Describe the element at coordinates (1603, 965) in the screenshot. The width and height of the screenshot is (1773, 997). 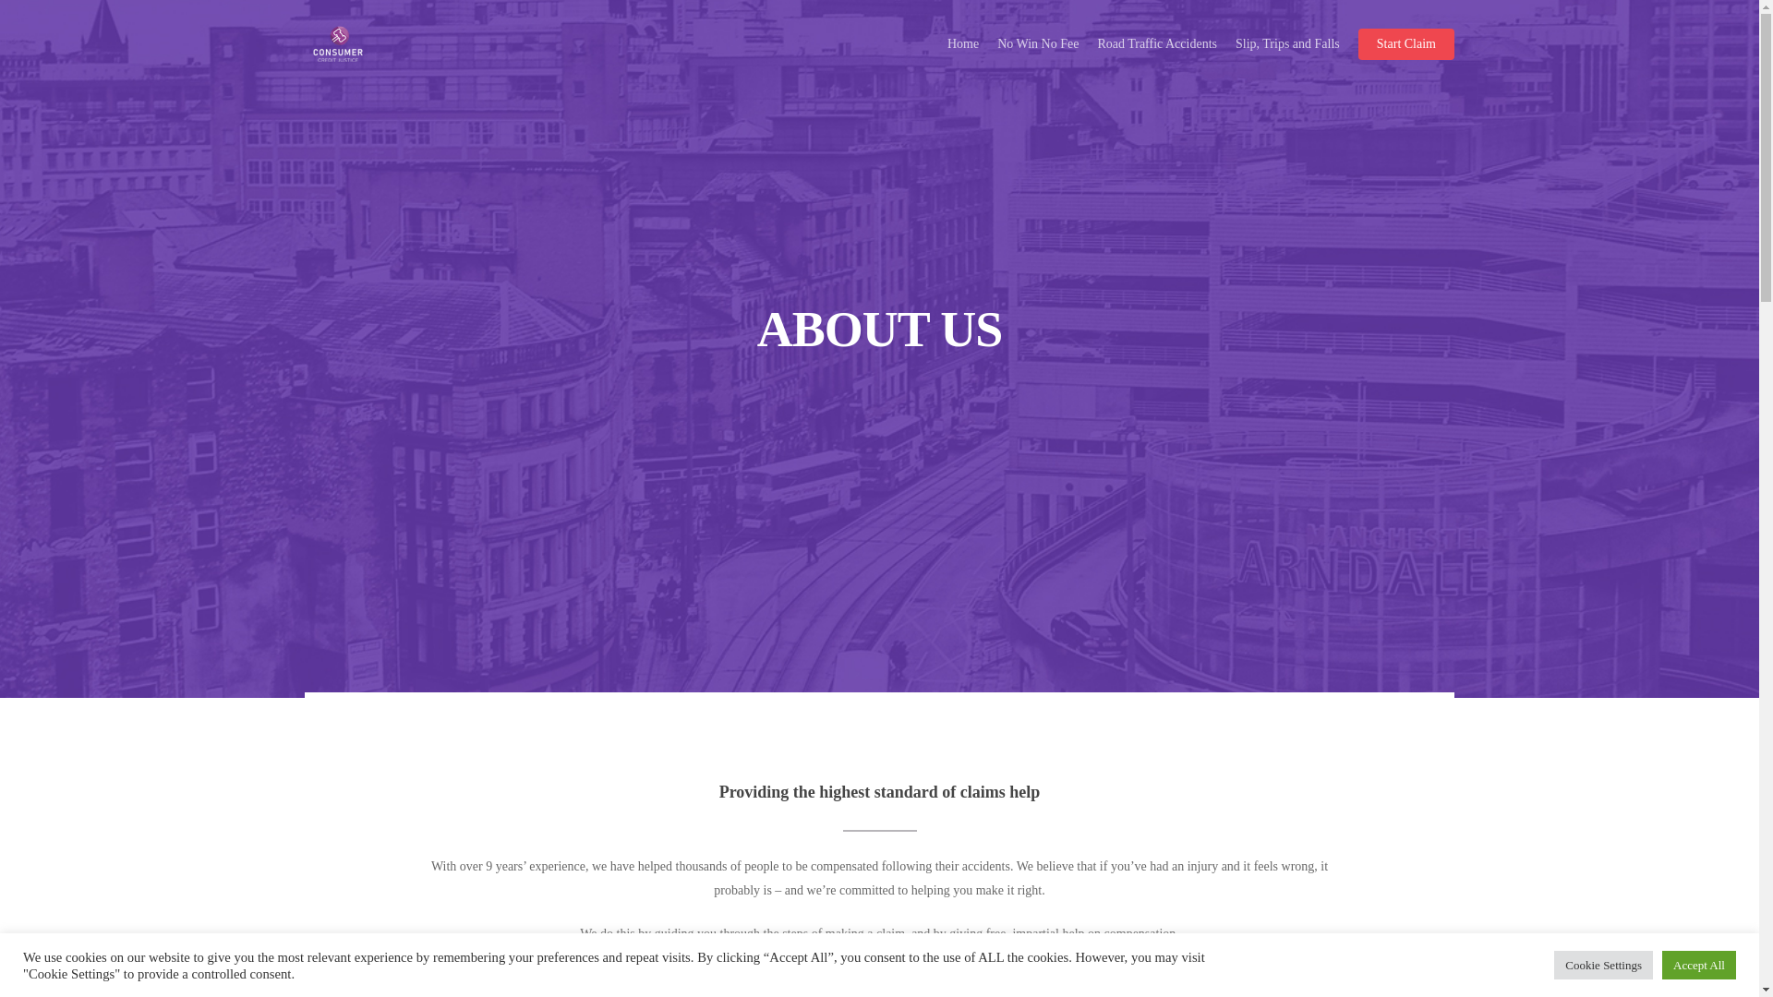
I see `Cookie Settings` at that location.